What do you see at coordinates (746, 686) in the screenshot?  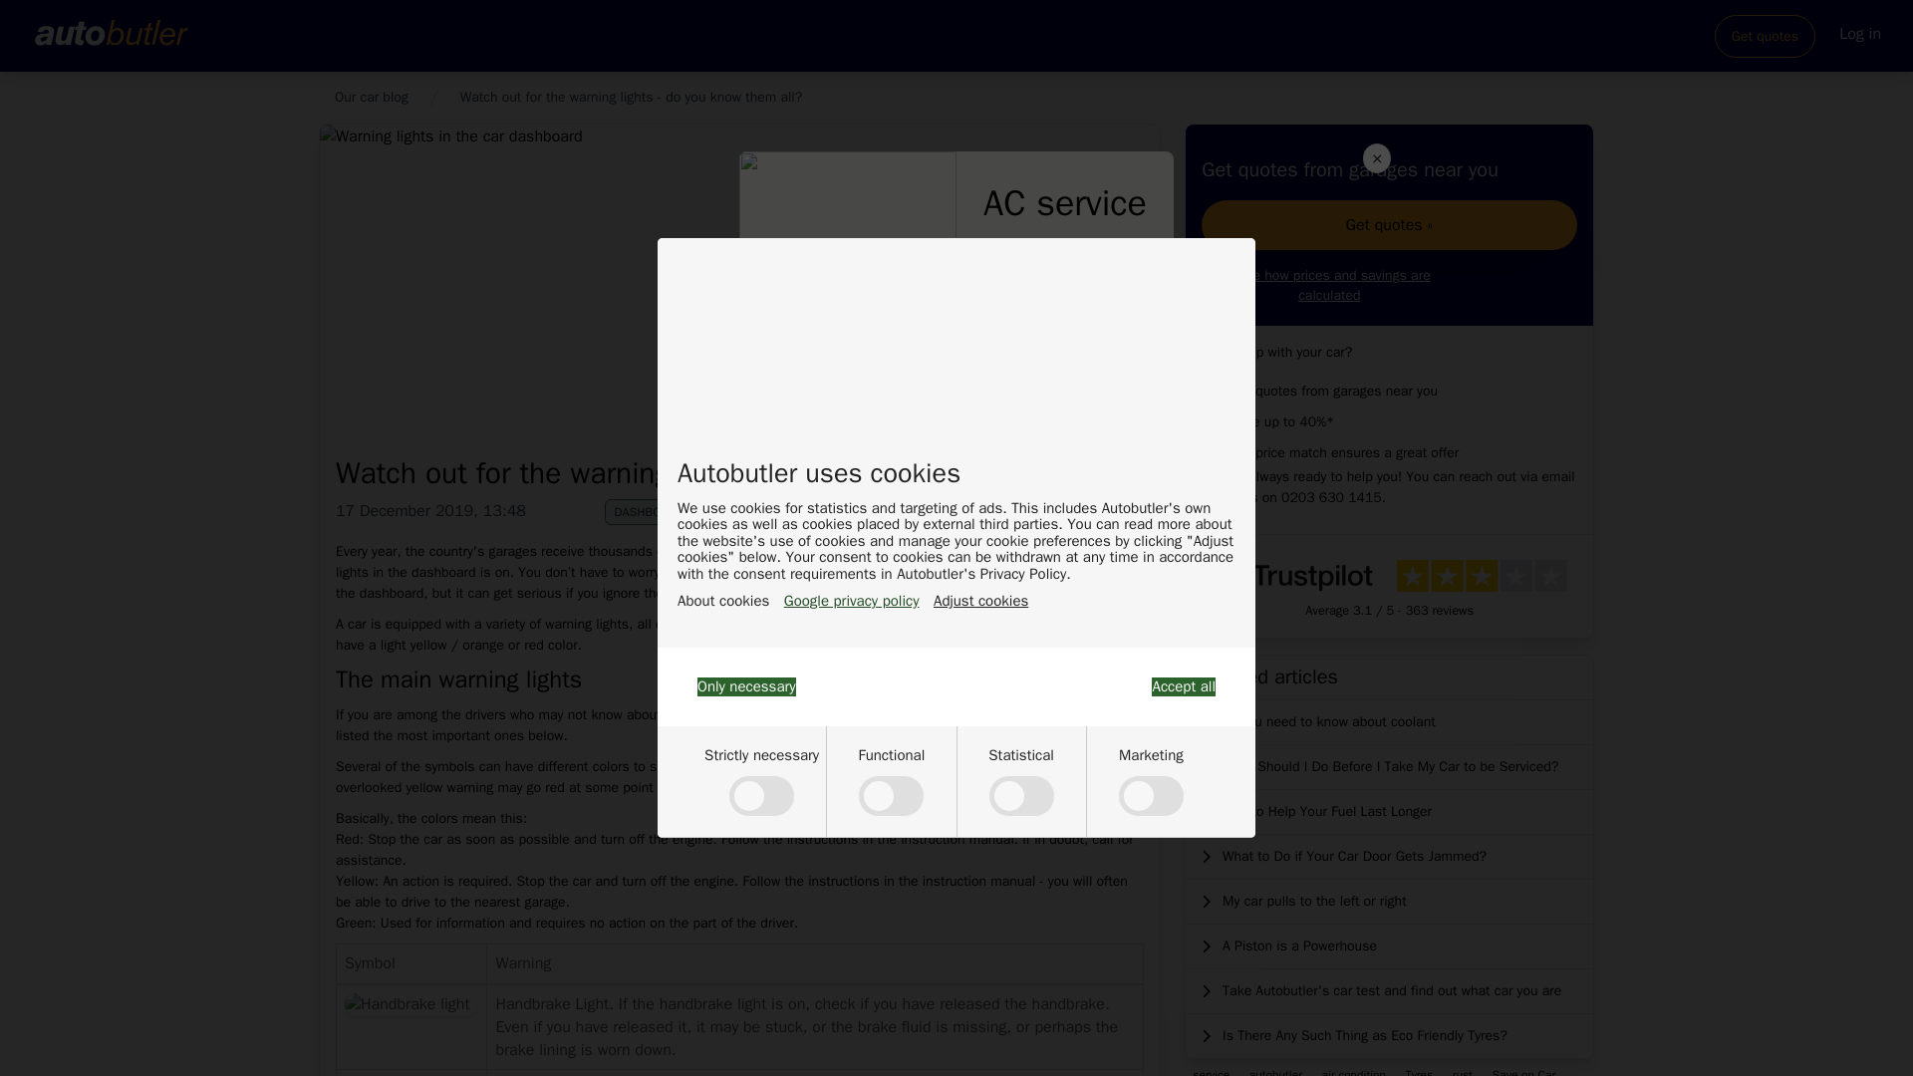 I see `Only necessary` at bounding box center [746, 686].